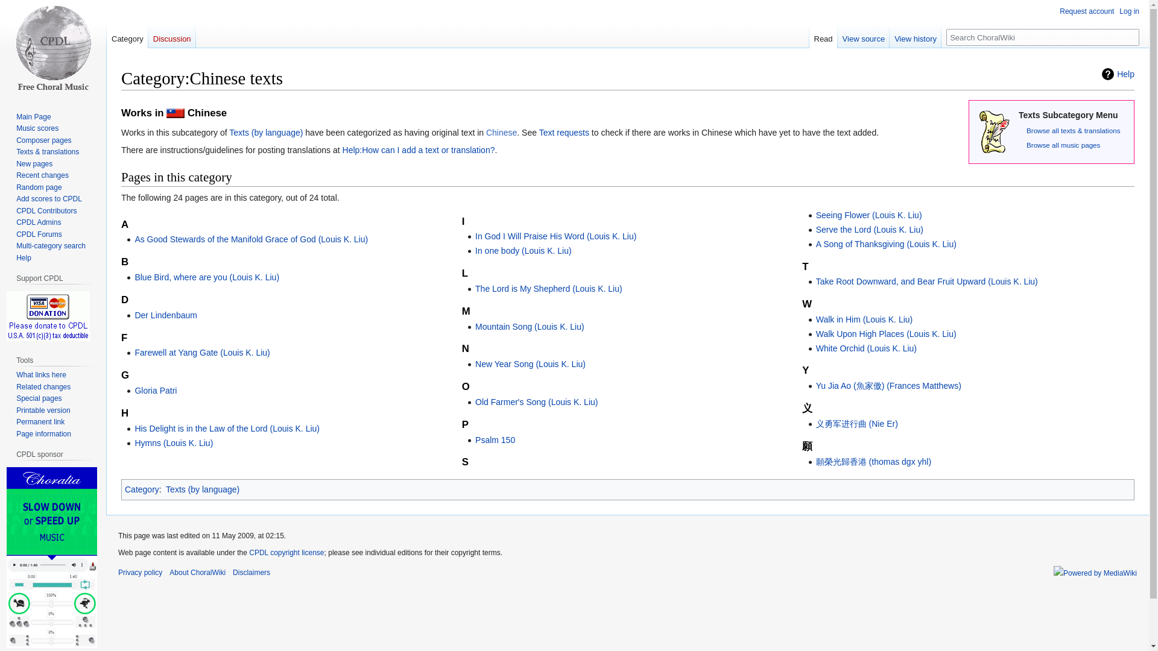 This screenshot has height=651, width=1158. What do you see at coordinates (565, 132) in the screenshot?
I see `ChoralWiki:Text requests` at bounding box center [565, 132].